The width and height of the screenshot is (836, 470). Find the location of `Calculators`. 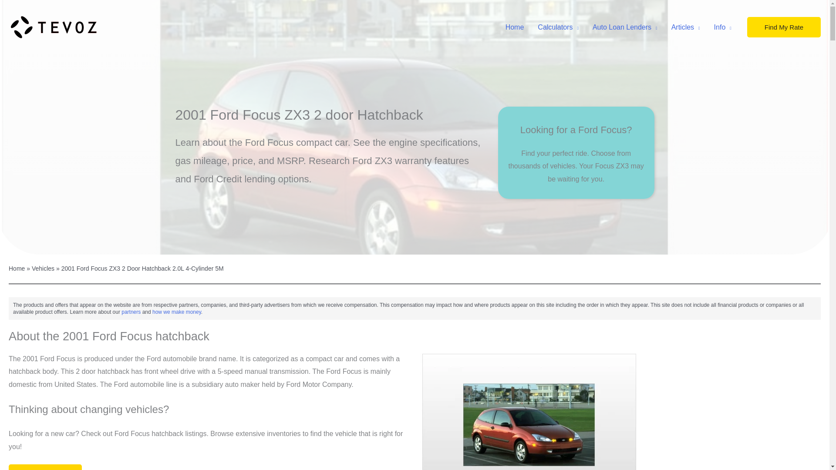

Calculators is located at coordinates (558, 27).